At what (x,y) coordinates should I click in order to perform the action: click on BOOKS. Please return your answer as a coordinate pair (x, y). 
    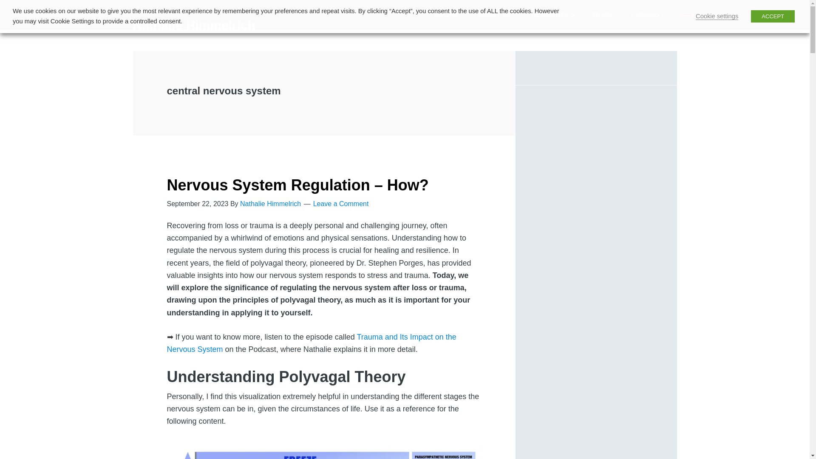
    Looking at the image, I should click on (446, 15).